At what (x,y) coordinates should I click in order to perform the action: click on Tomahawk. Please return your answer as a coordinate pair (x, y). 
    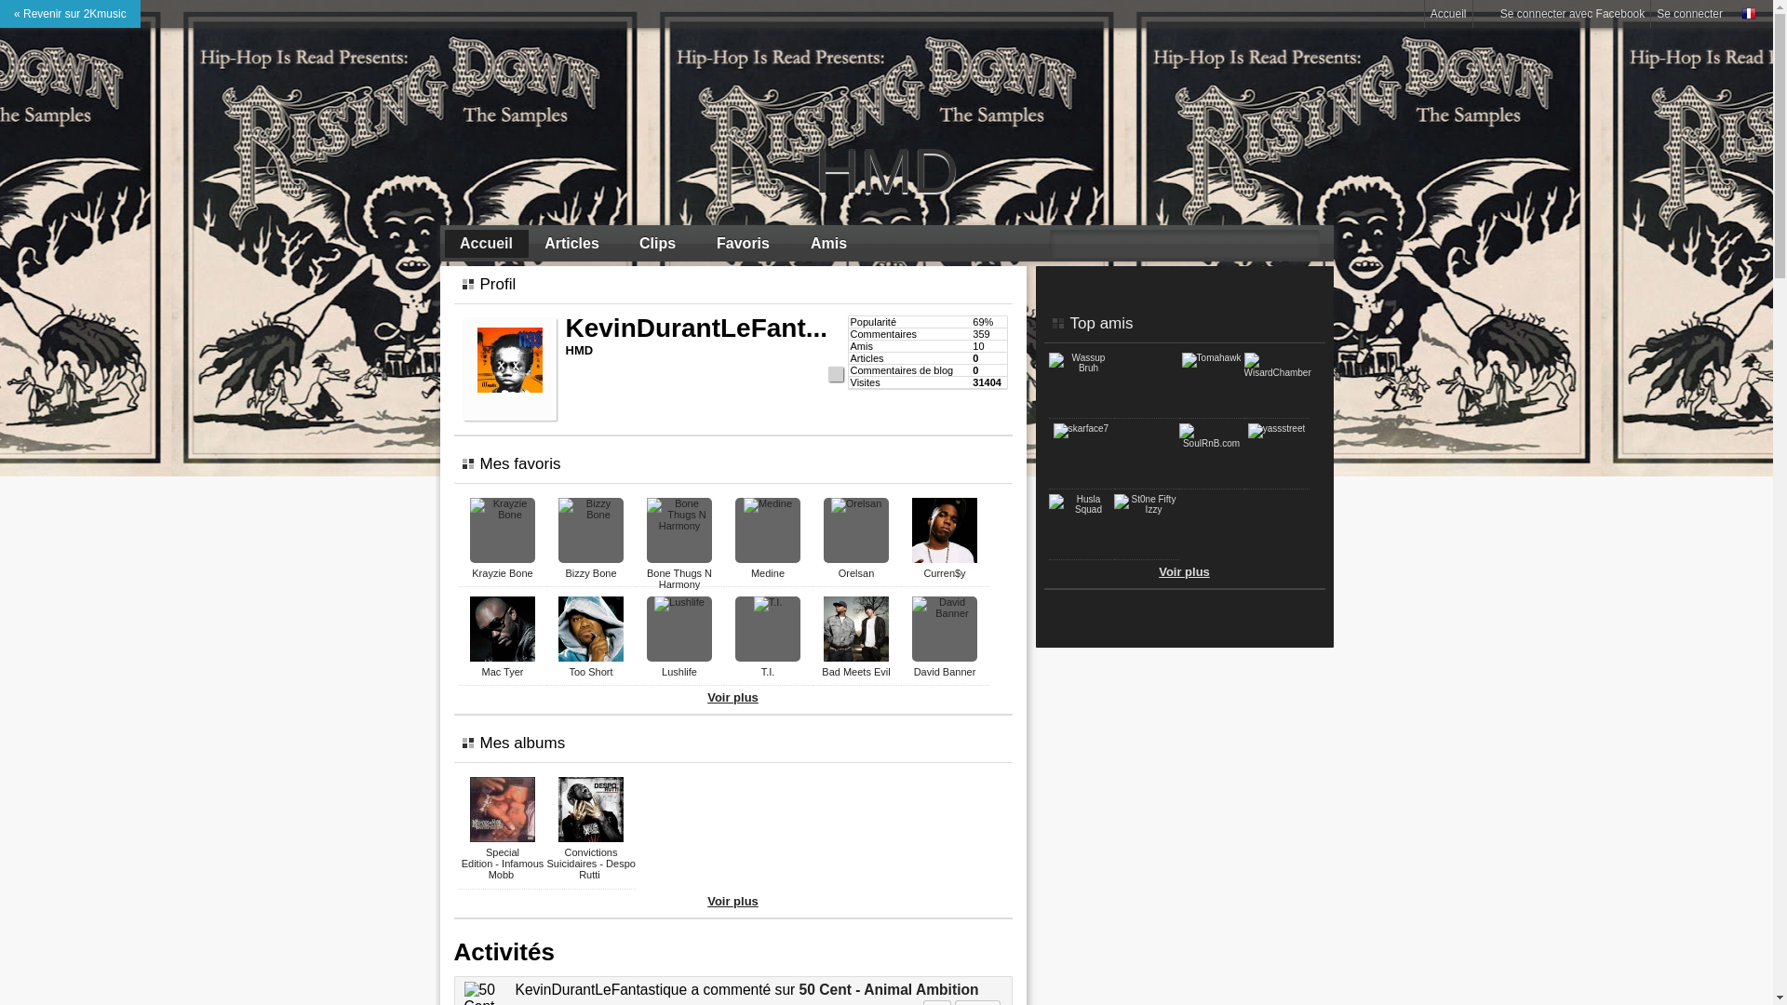
    Looking at the image, I should click on (1212, 357).